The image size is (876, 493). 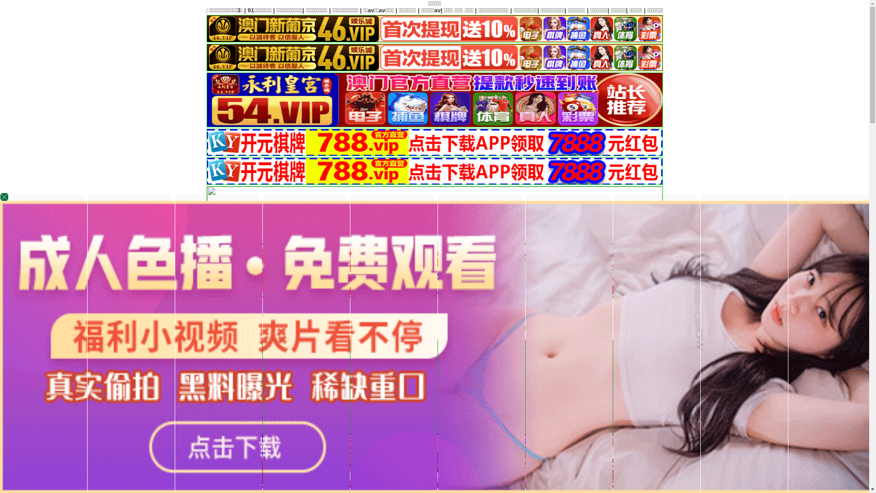 I want to click on |, so click(x=631, y=417).